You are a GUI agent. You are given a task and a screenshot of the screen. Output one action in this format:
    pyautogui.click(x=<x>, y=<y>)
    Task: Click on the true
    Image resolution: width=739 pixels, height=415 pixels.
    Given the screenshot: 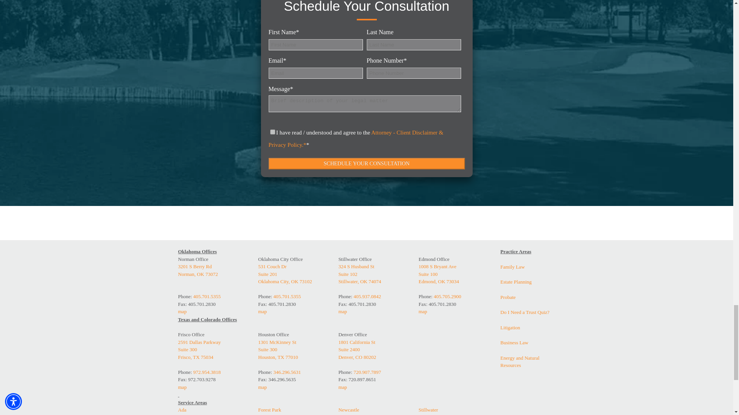 What is the action you would take?
    pyautogui.click(x=273, y=131)
    